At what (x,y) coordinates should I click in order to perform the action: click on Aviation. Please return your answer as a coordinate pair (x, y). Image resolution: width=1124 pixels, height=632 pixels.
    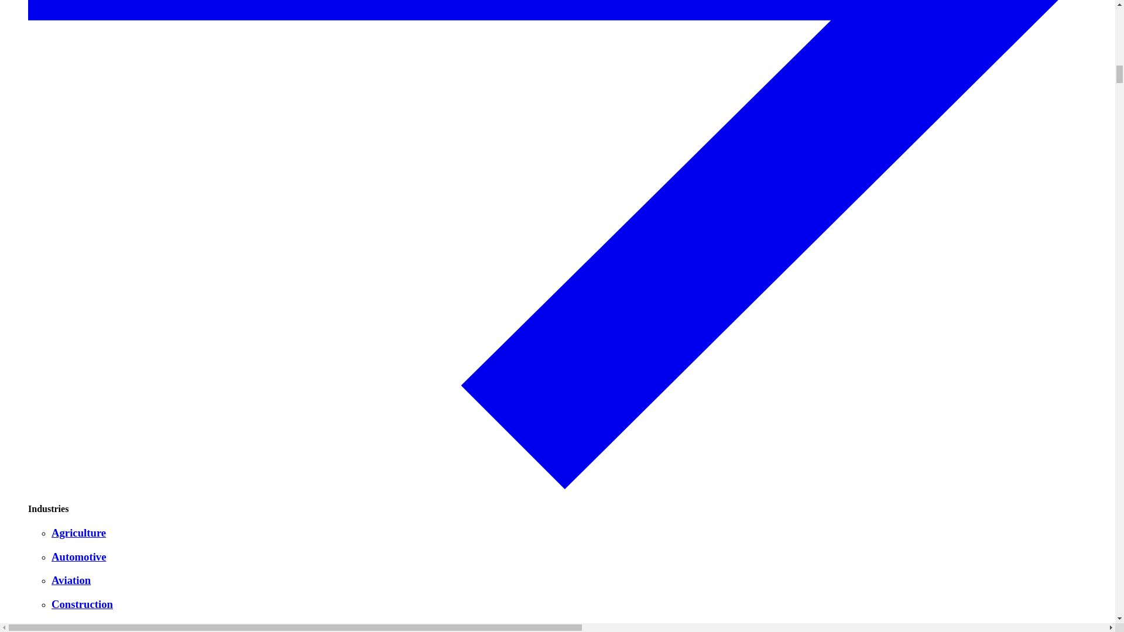
    Looking at the image, I should click on (581, 581).